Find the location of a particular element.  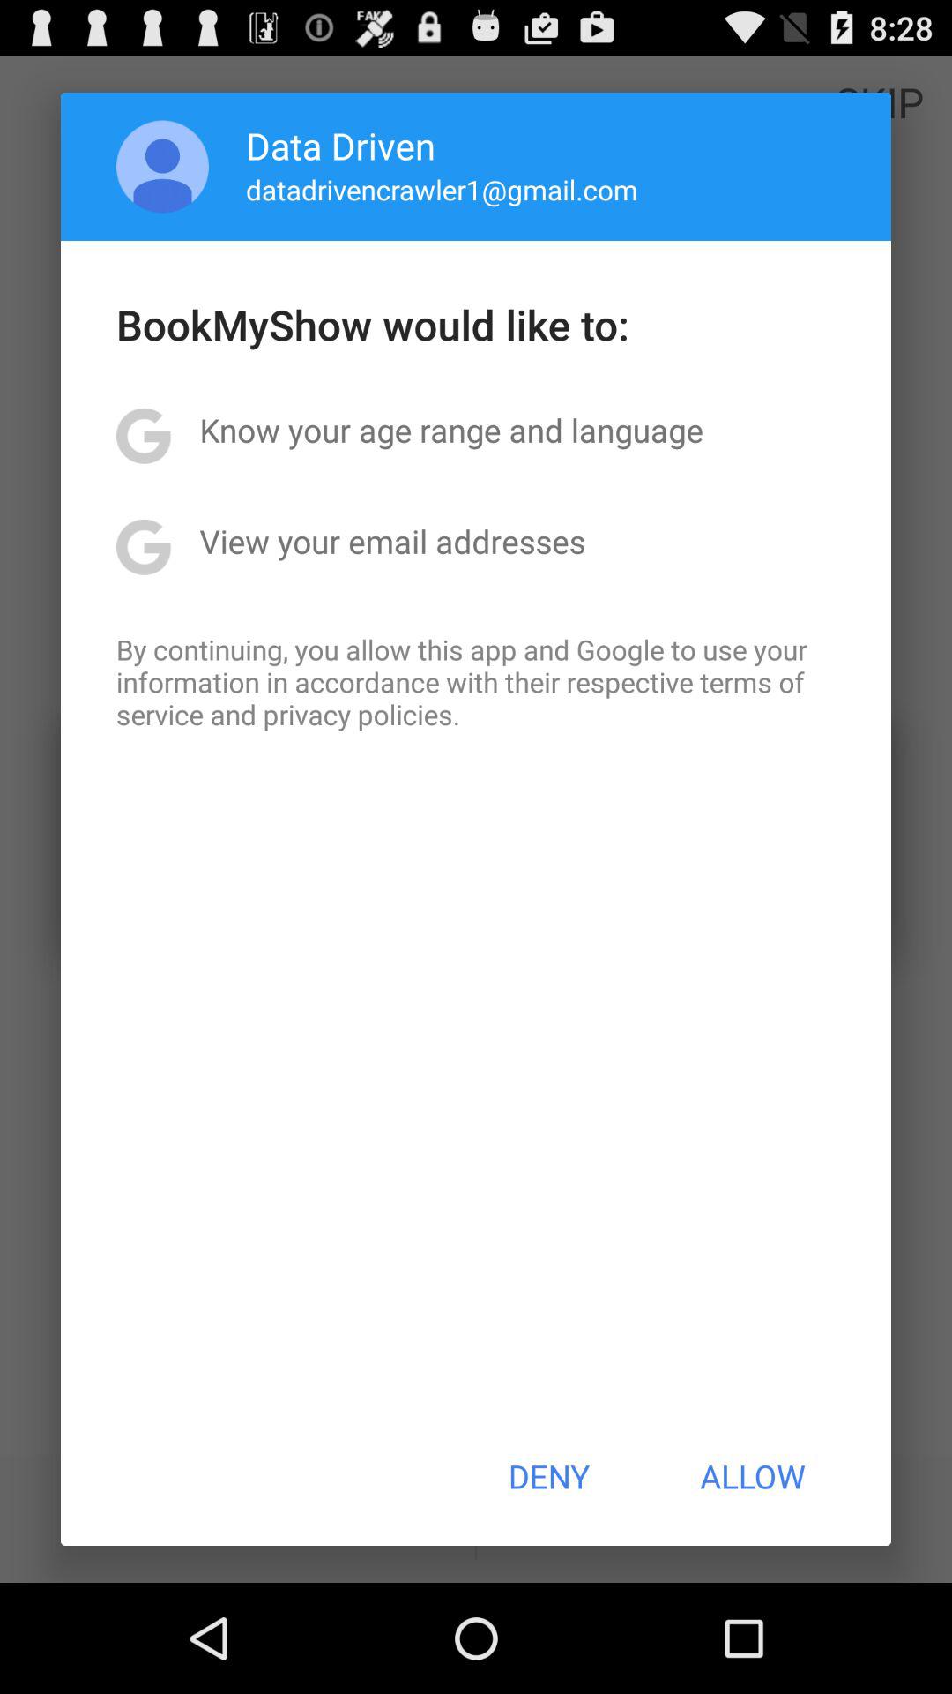

choose know your age is located at coordinates (451, 430).